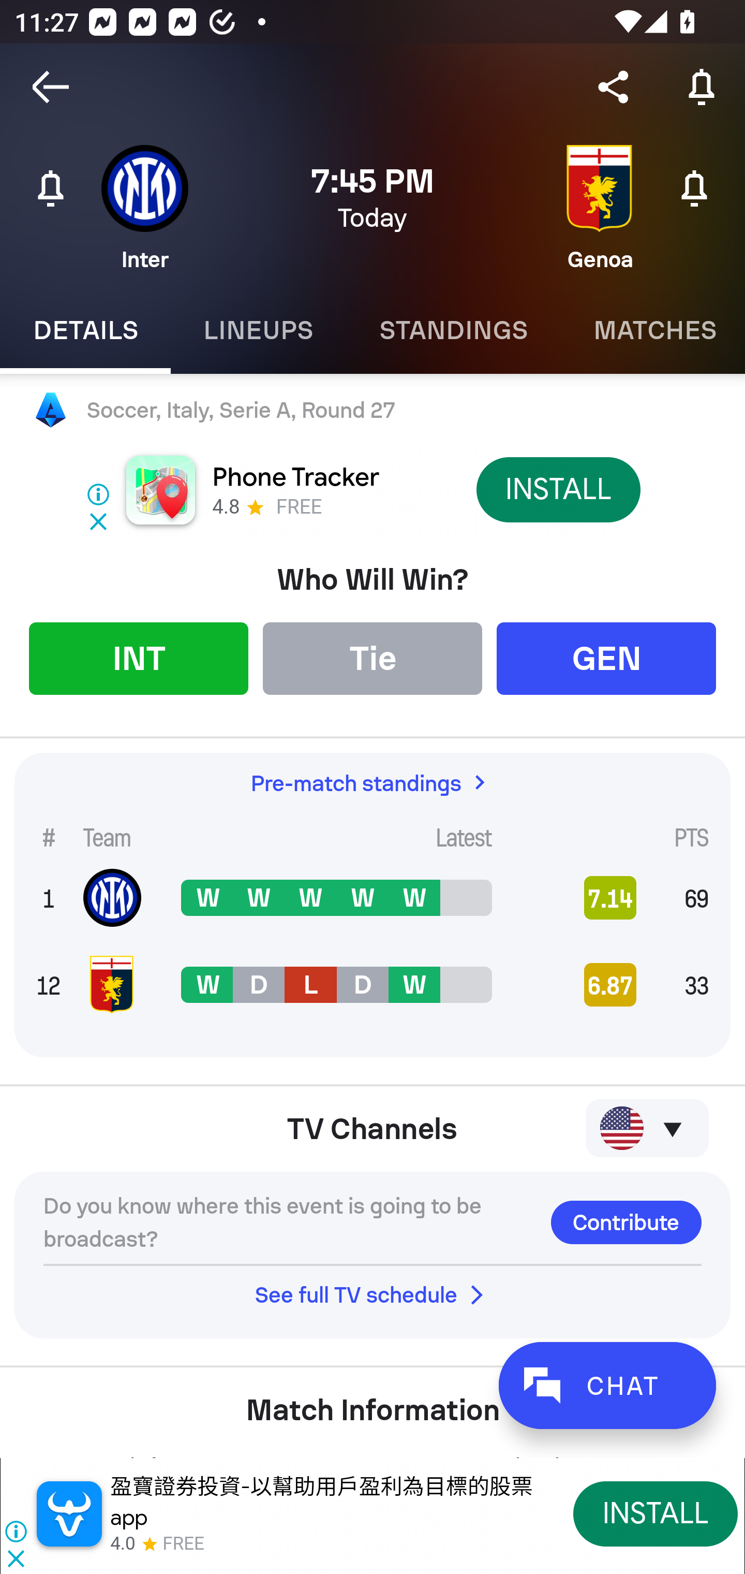 The height and width of the screenshot is (1574, 745). I want to click on GEN, so click(606, 658).